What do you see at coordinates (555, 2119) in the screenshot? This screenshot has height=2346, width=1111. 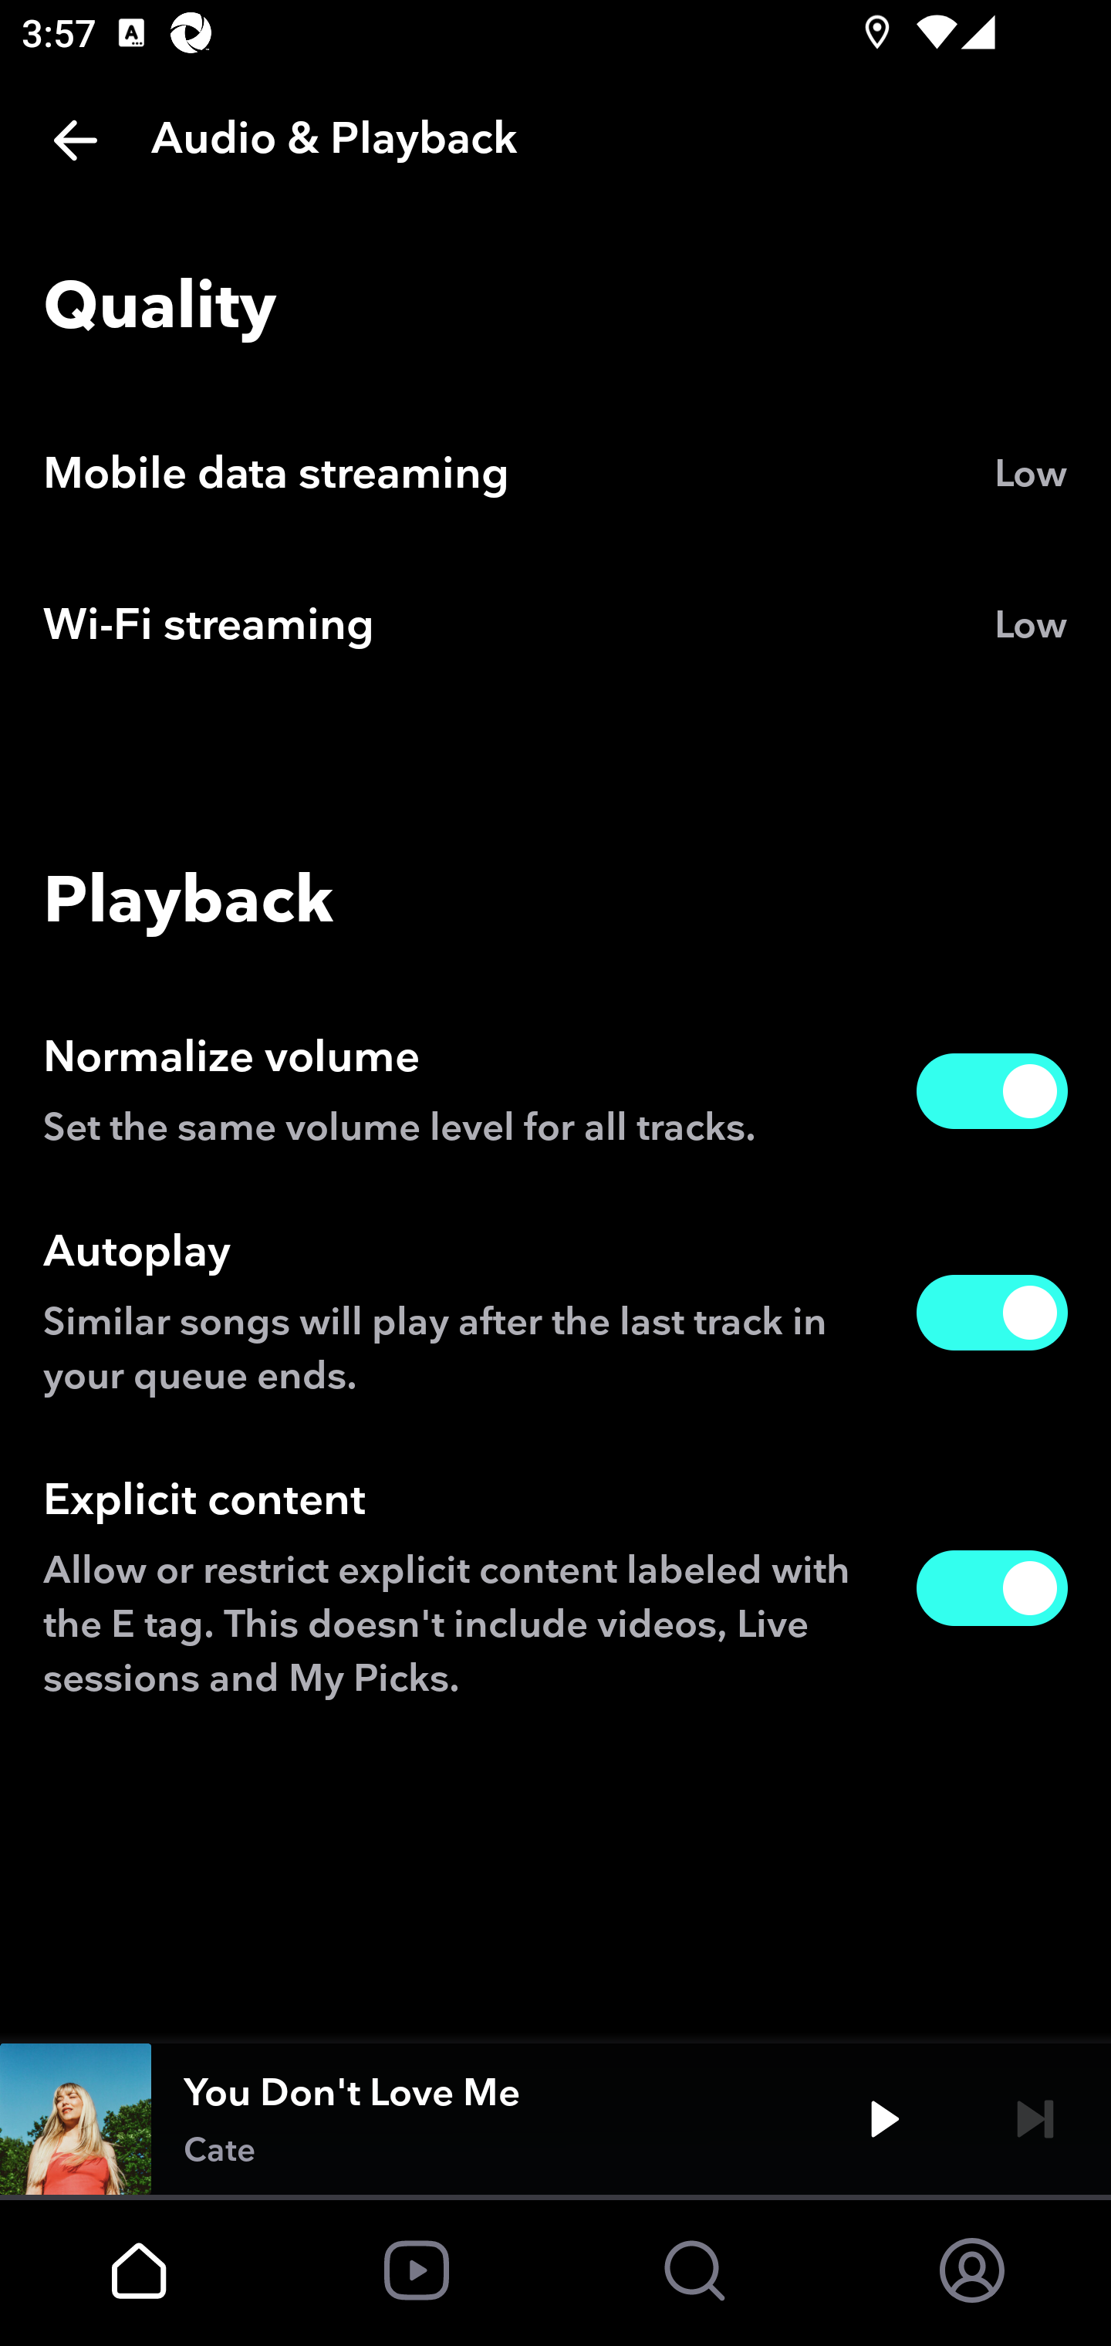 I see `You Don't Love Me Cate Play` at bounding box center [555, 2119].